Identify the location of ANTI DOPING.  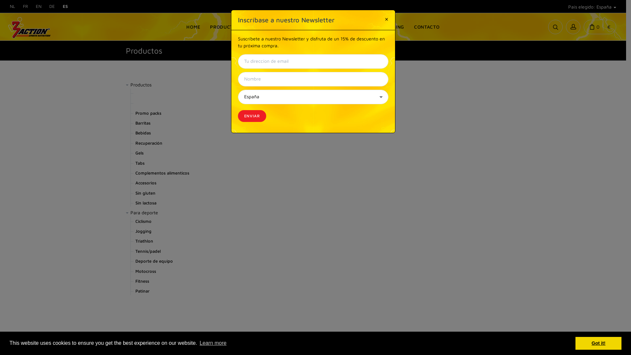
(388, 27).